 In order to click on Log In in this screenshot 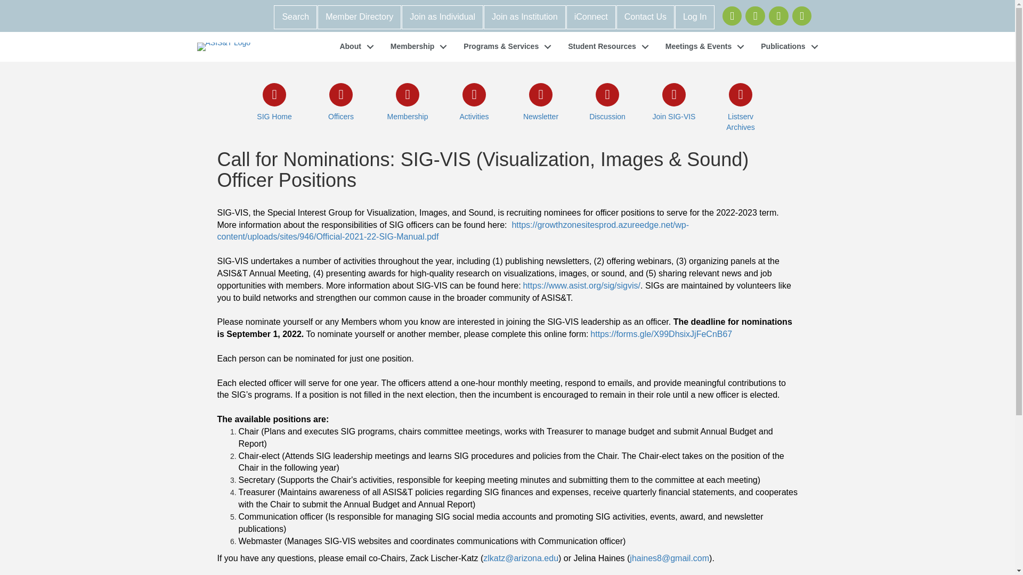, I will do `click(695, 17)`.